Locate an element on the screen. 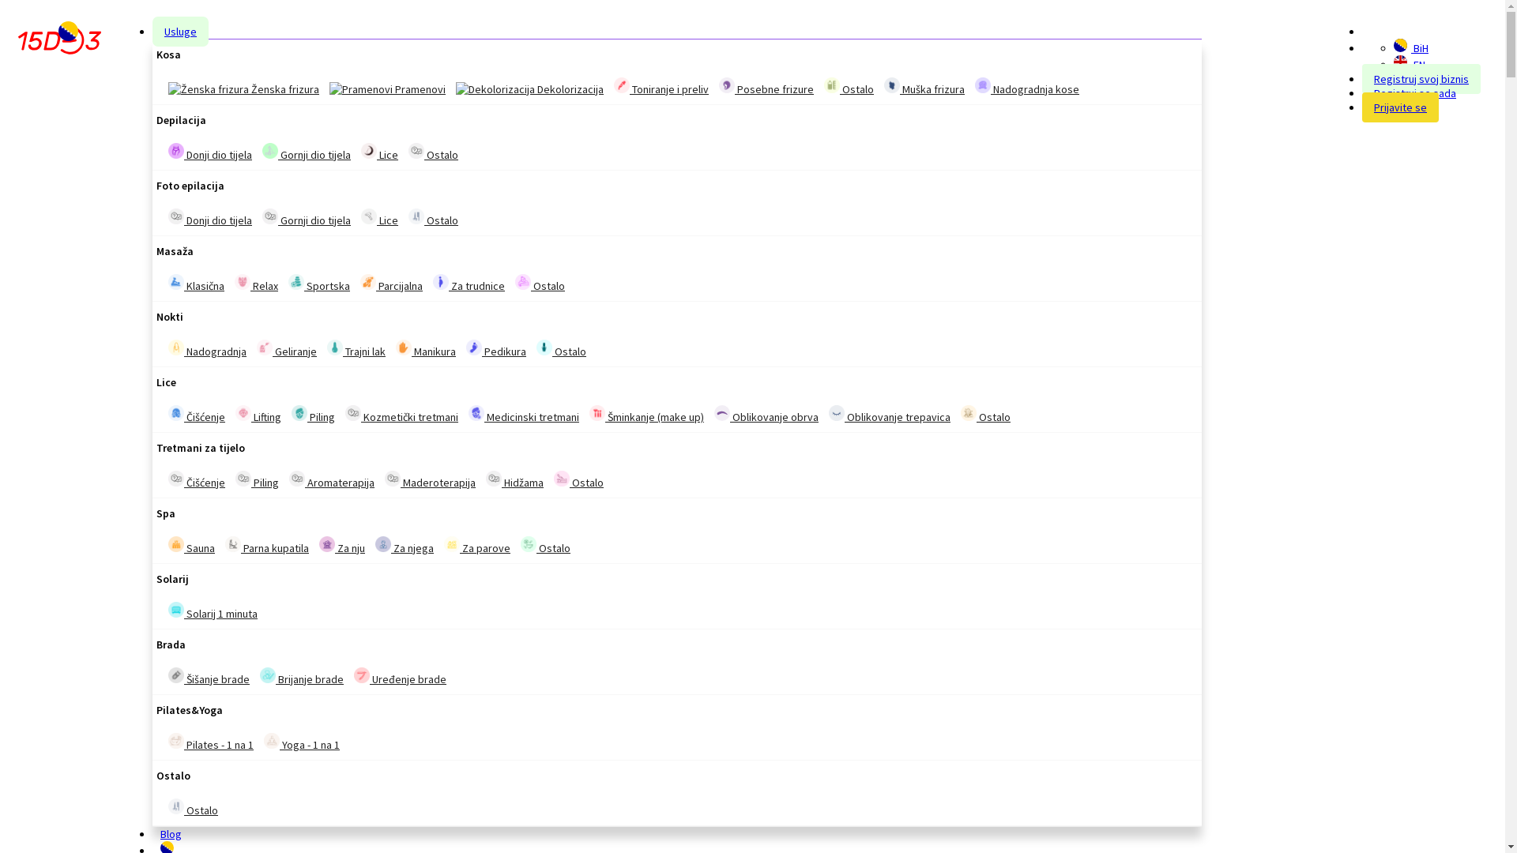  Yoga - 1 na 1 is located at coordinates (272, 741).